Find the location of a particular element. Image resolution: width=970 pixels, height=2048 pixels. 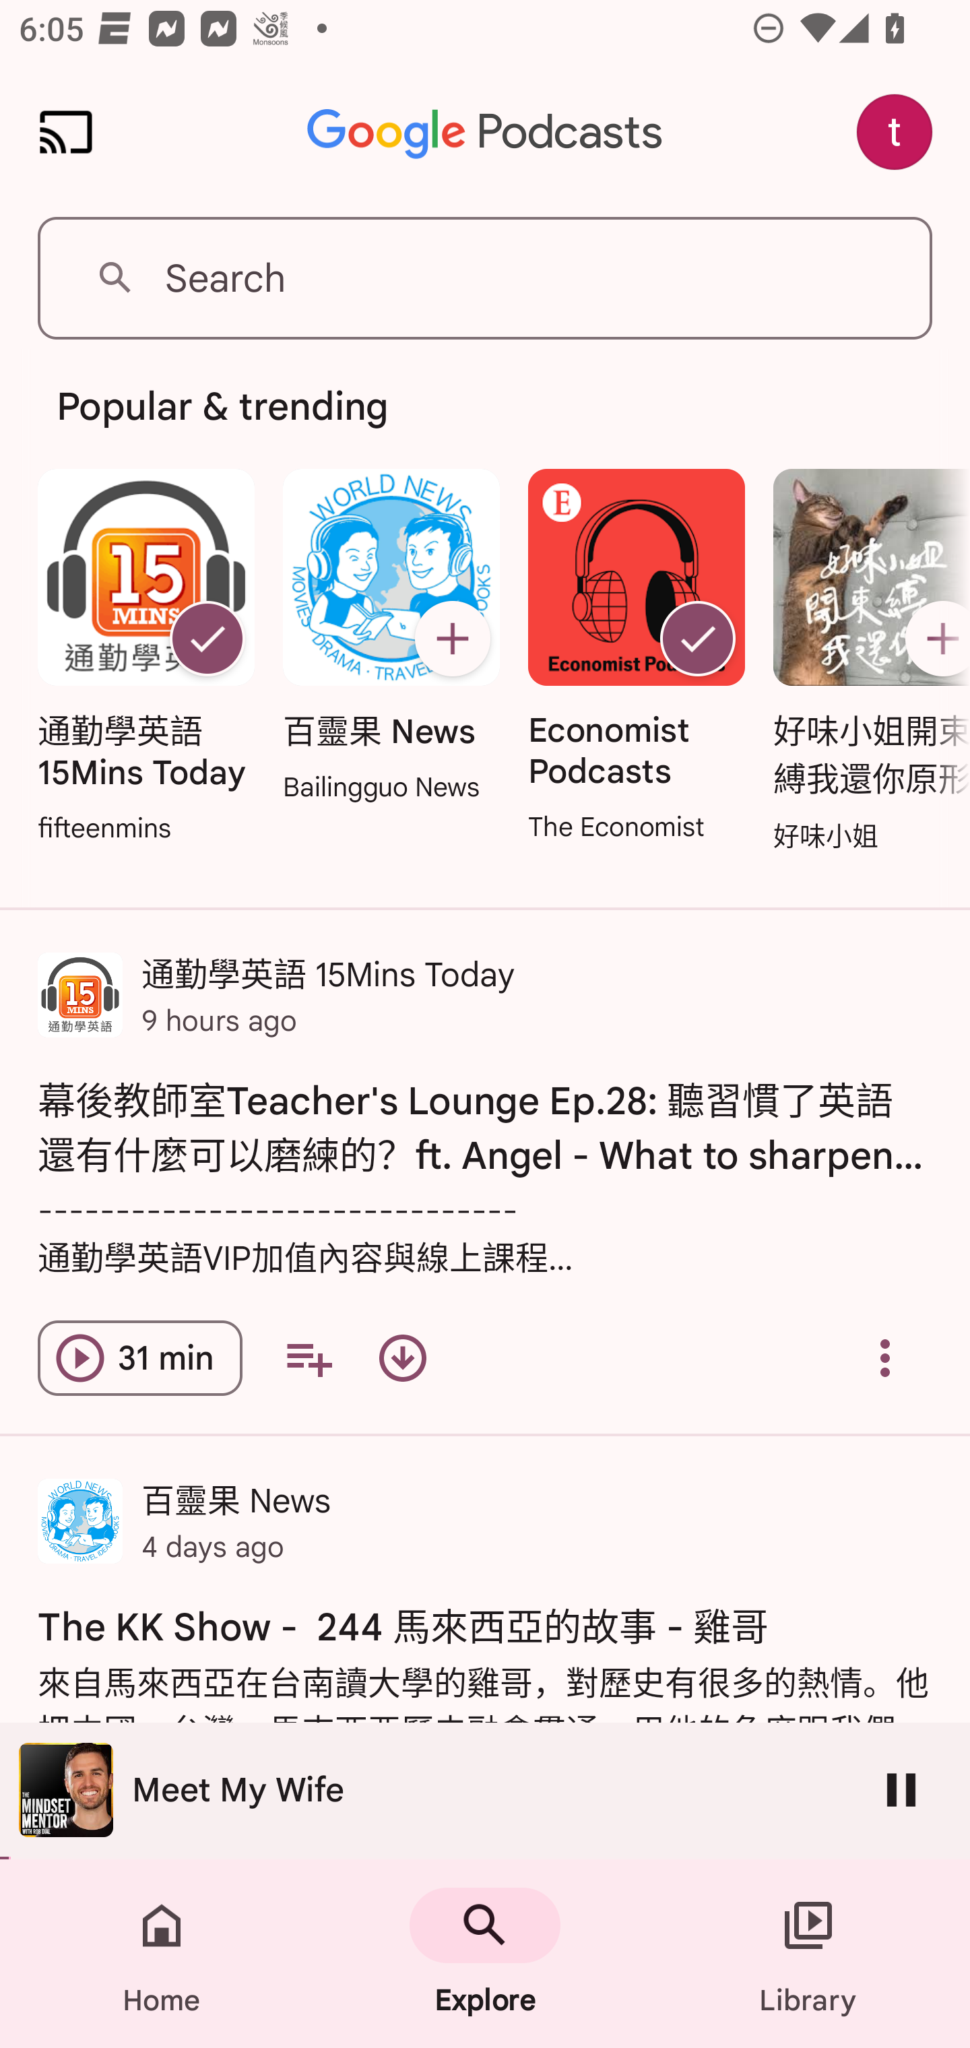

Download episode is located at coordinates (403, 1358).